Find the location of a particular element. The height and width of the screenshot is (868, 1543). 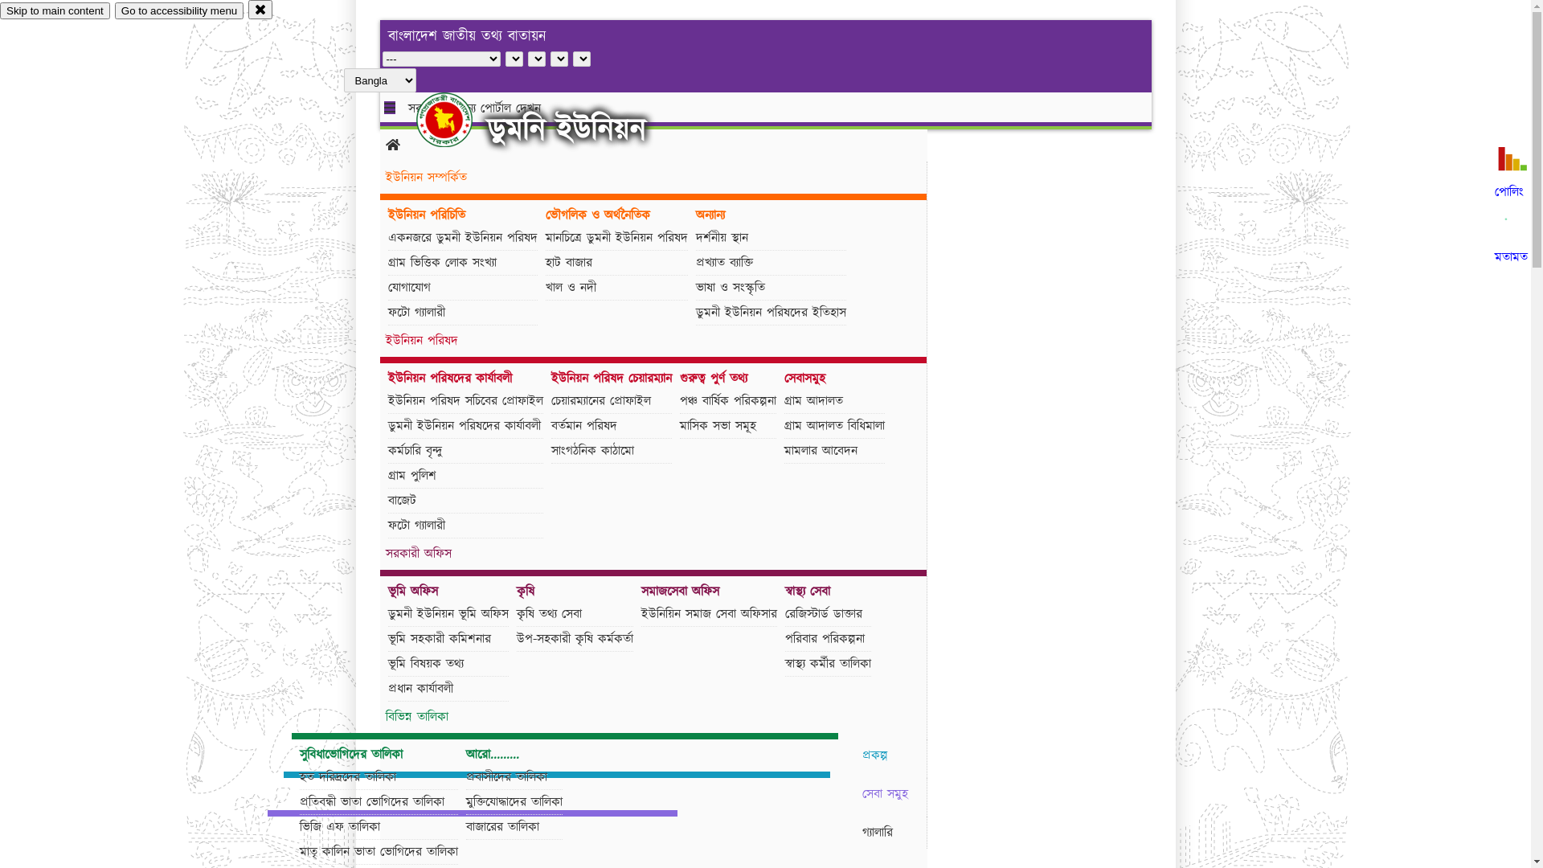

Go to accessibility menu is located at coordinates (179, 11).